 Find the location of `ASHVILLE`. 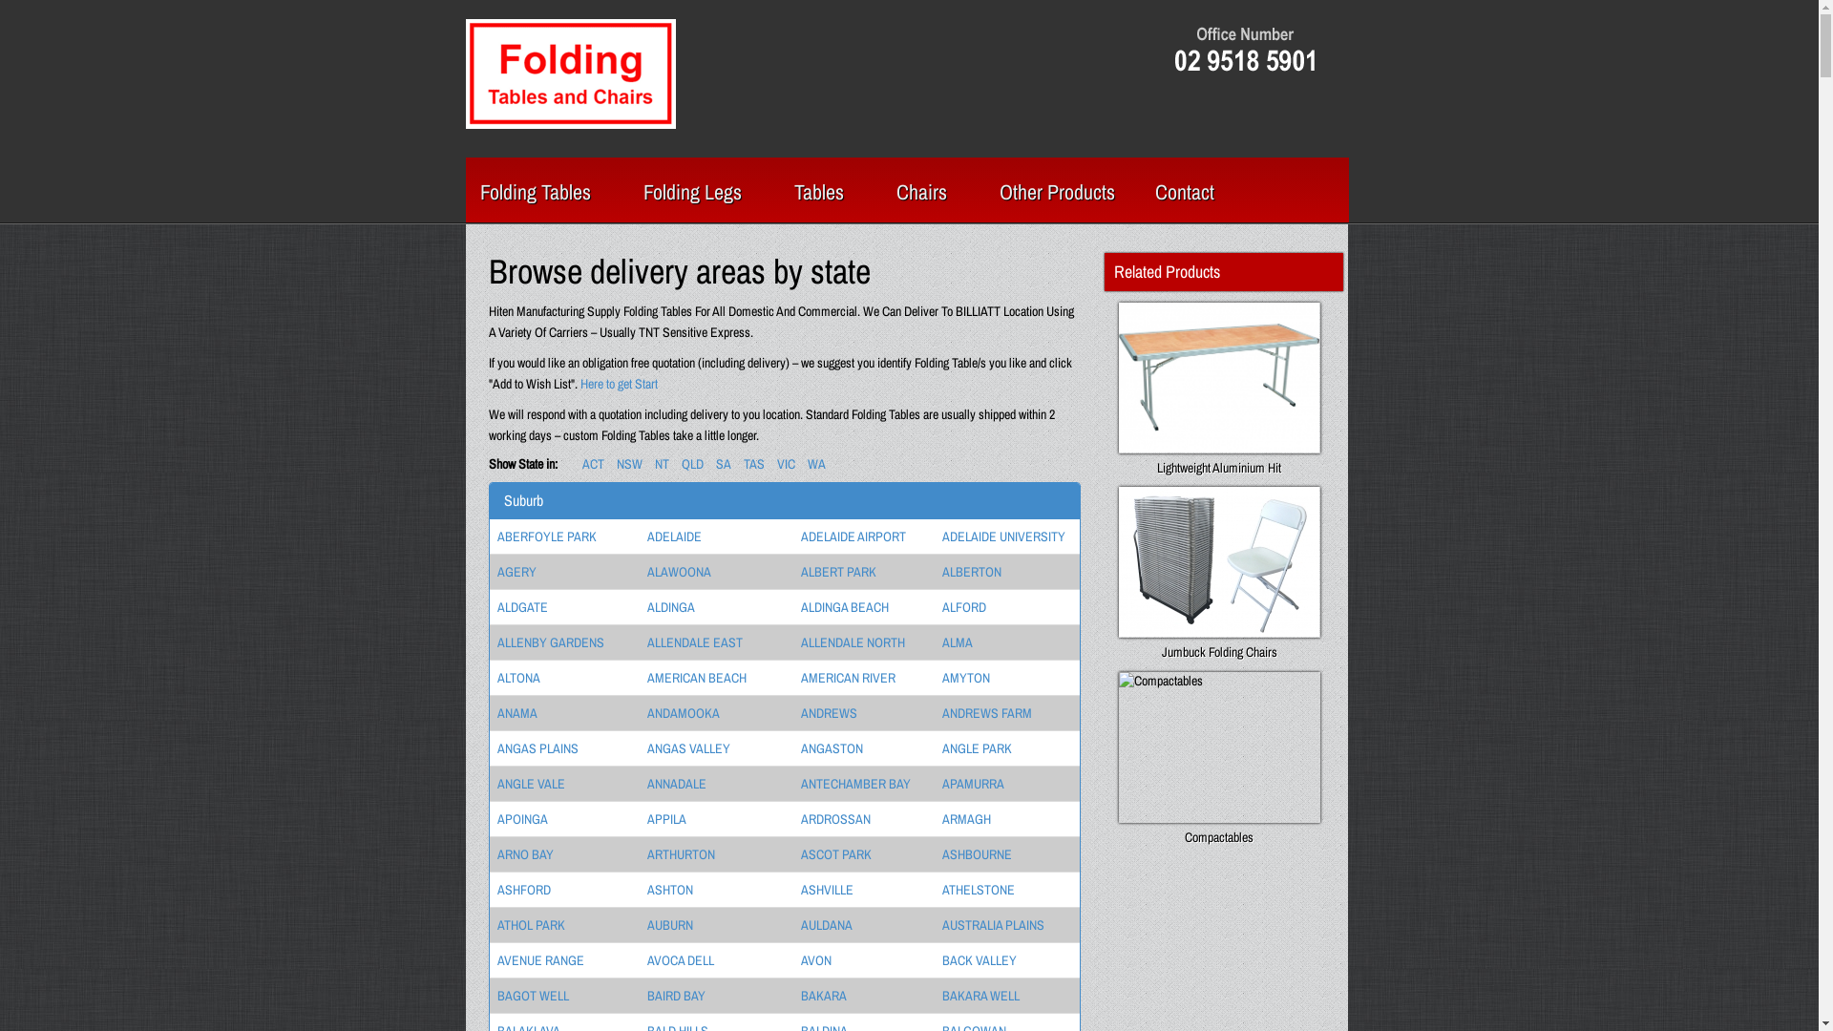

ASHVILLE is located at coordinates (827, 890).